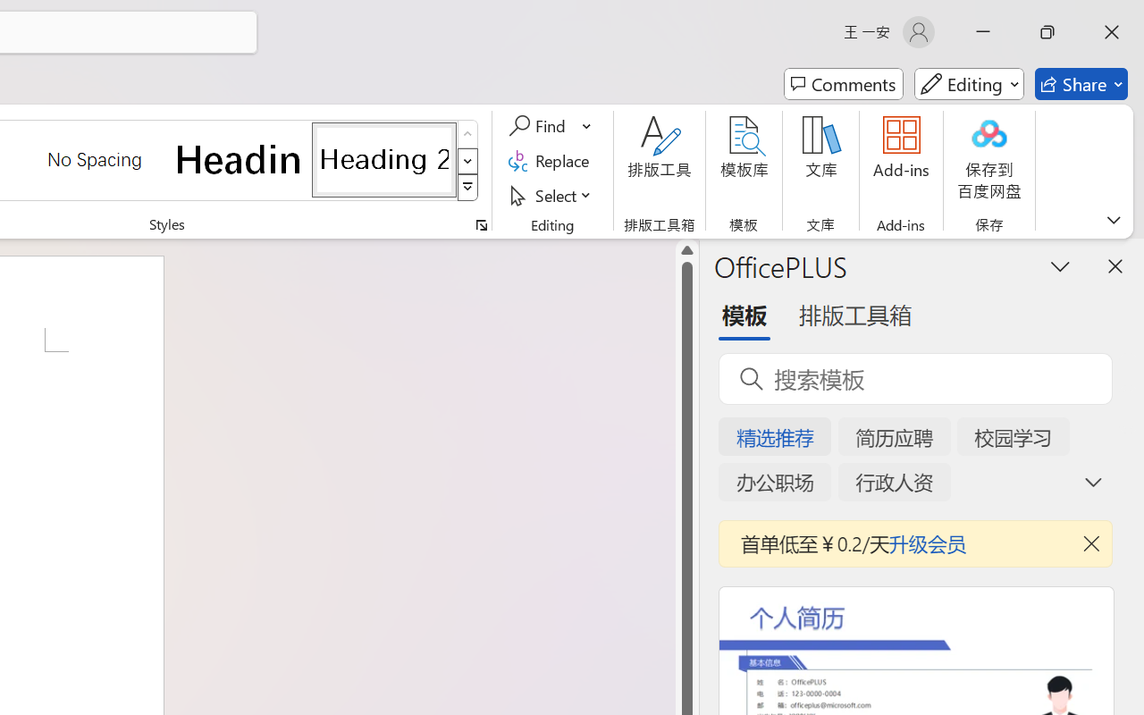 This screenshot has height=715, width=1144. What do you see at coordinates (384, 159) in the screenshot?
I see `Heading 2` at bounding box center [384, 159].